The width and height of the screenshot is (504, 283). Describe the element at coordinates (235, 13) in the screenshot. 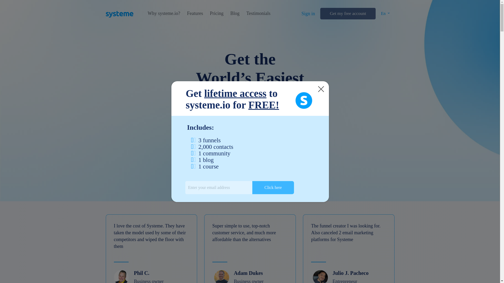

I see `Blog` at that location.